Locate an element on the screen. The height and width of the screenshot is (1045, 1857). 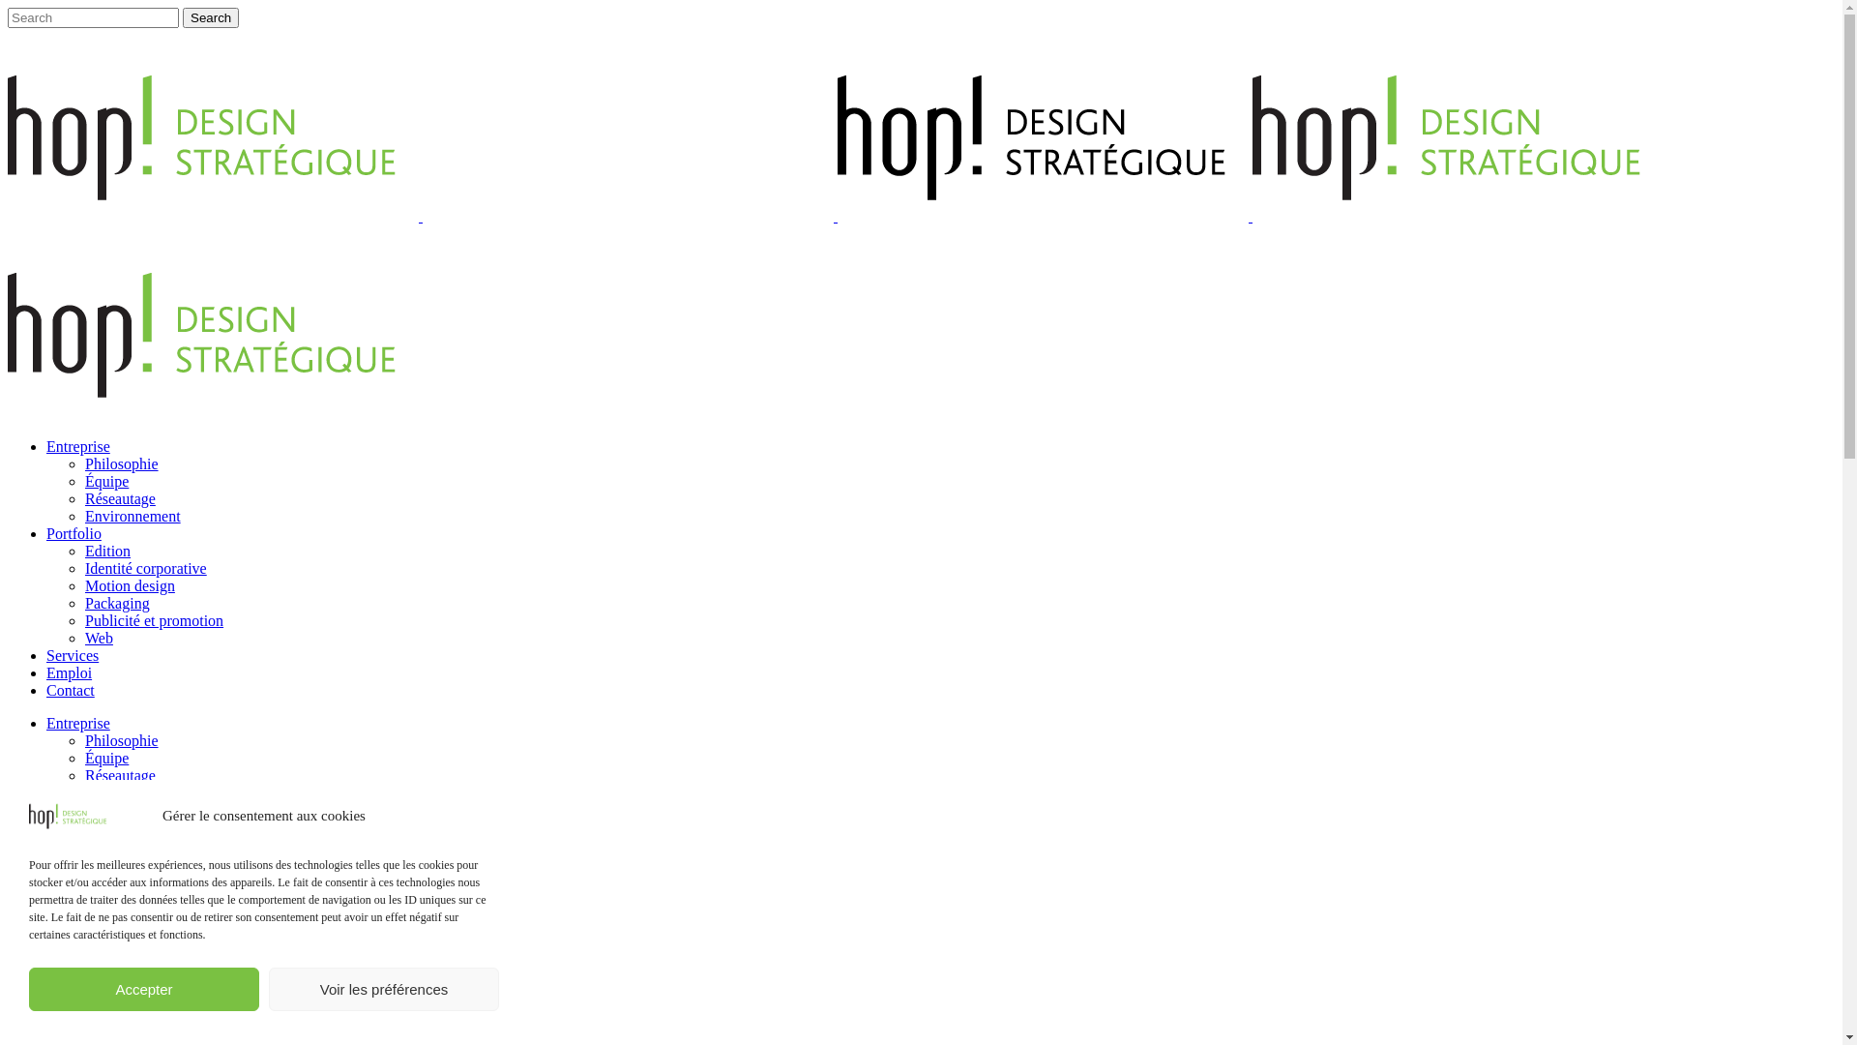
Web is located at coordinates (99, 639).